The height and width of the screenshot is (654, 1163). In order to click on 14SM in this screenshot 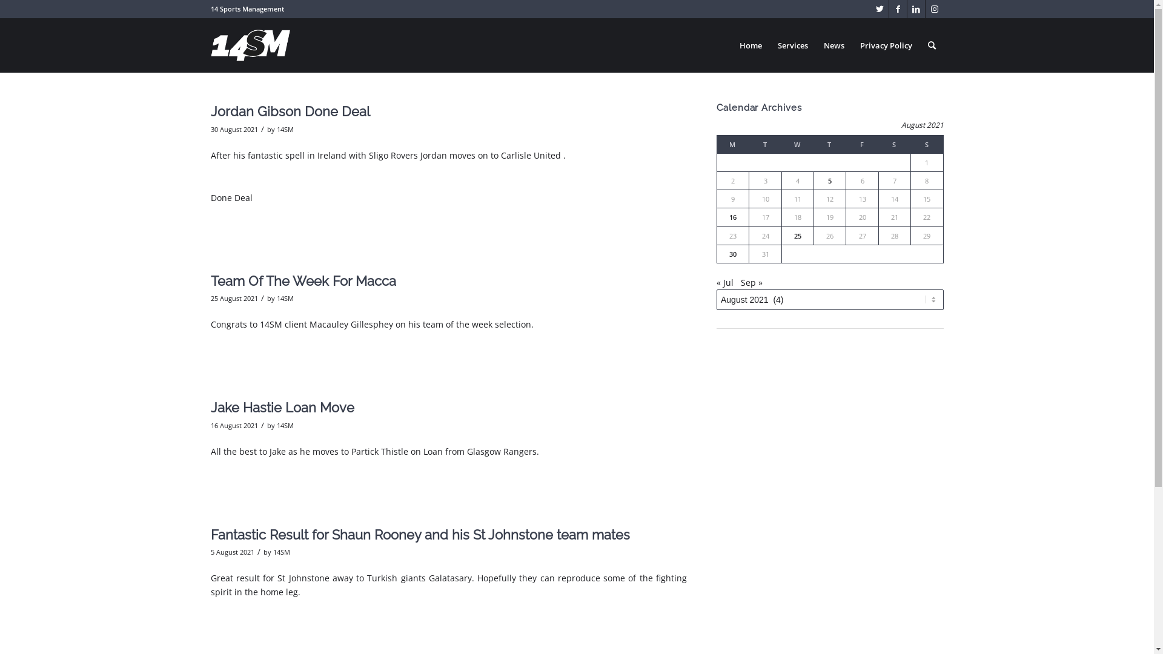, I will do `click(285, 130)`.